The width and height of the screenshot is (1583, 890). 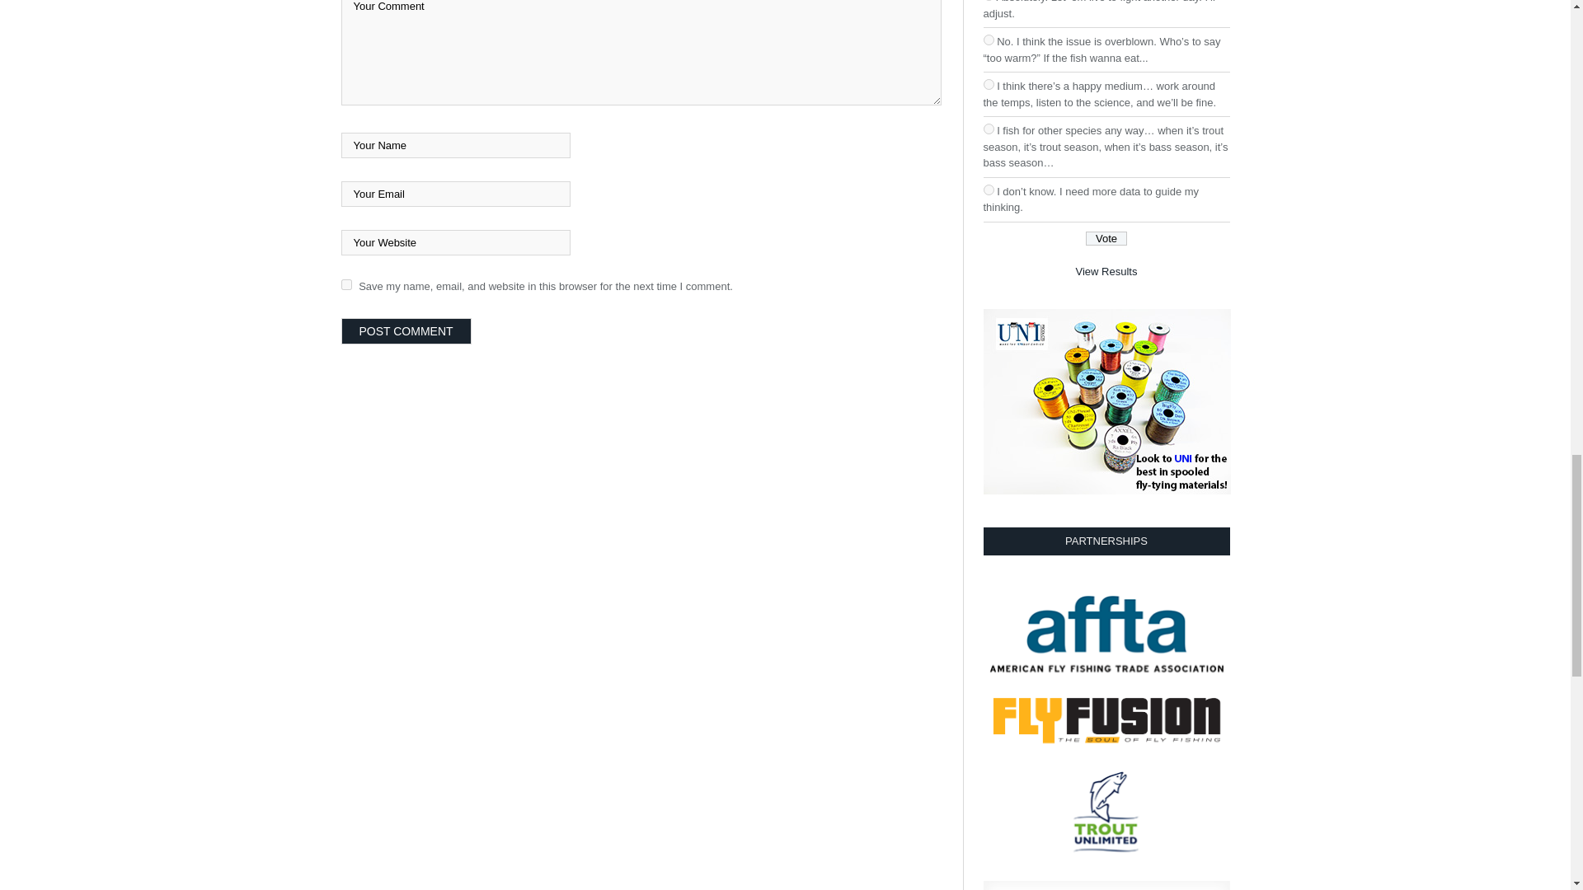 I want to click on Post Comment, so click(x=406, y=330).